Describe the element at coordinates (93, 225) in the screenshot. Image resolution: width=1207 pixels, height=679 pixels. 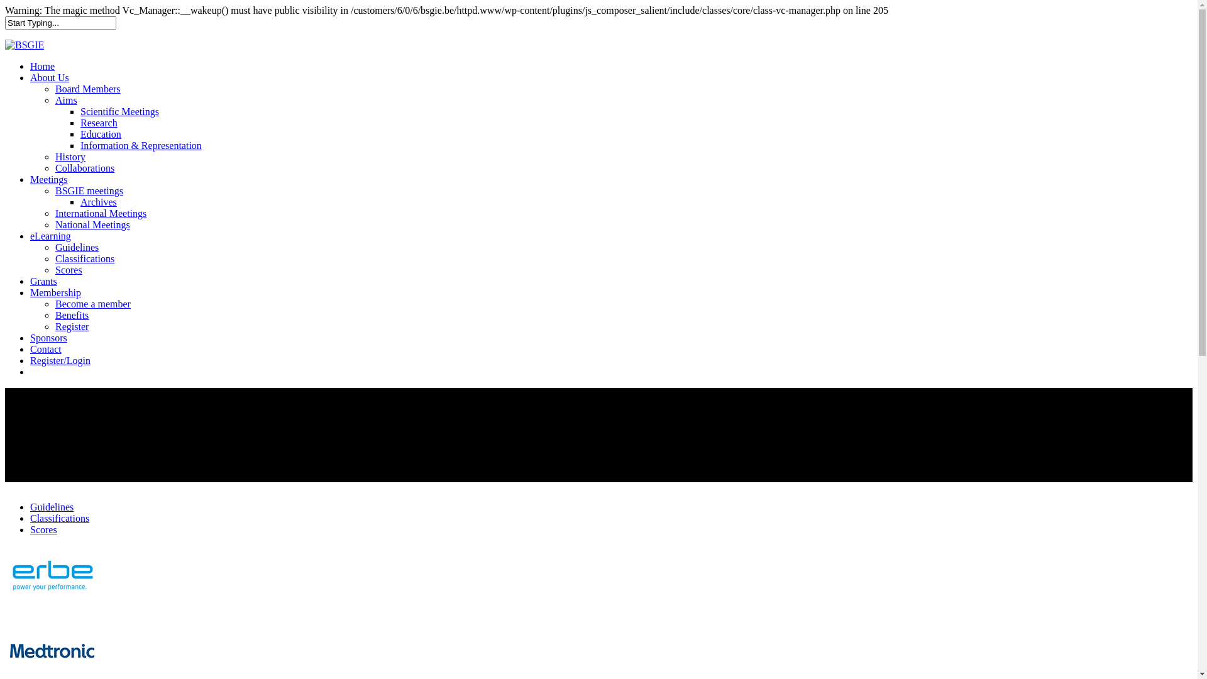
I see `National Meetings` at that location.